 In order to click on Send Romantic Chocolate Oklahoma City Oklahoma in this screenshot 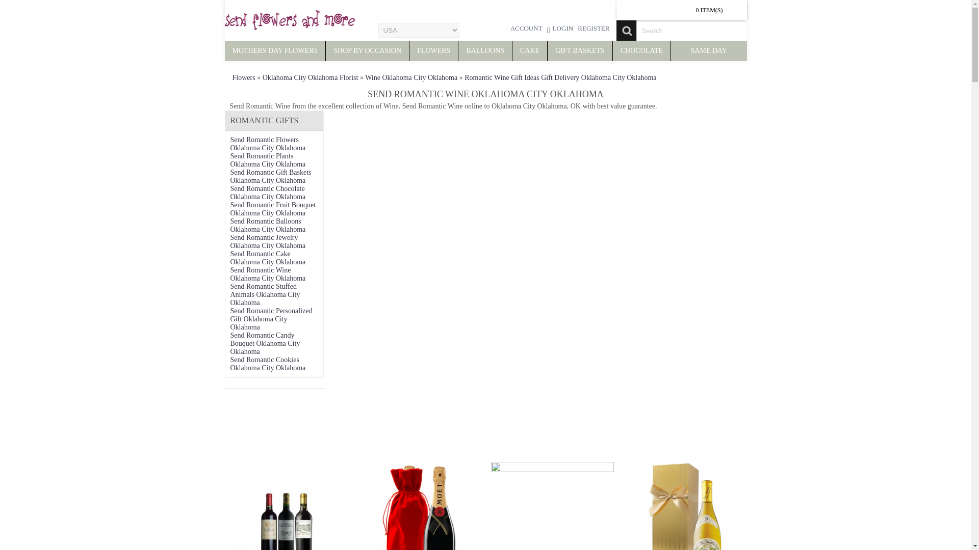, I will do `click(268, 193)`.